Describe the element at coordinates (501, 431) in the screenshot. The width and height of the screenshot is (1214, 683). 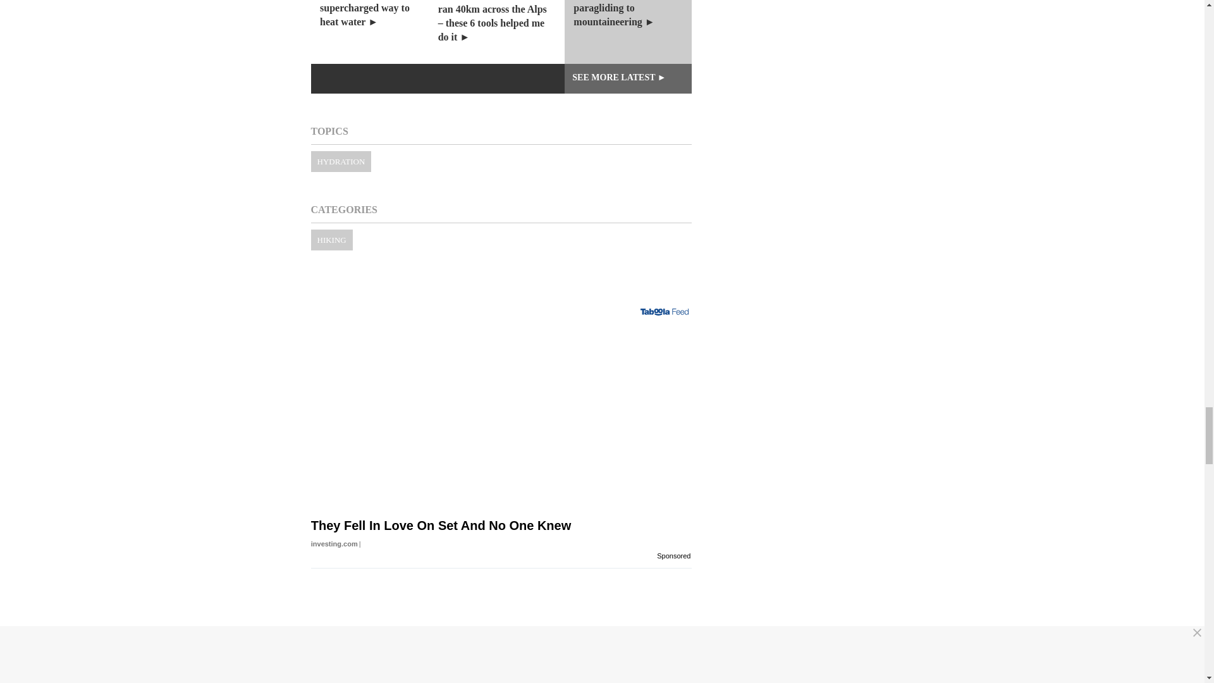
I see `They Fell In Love On Set And No One Knew` at that location.